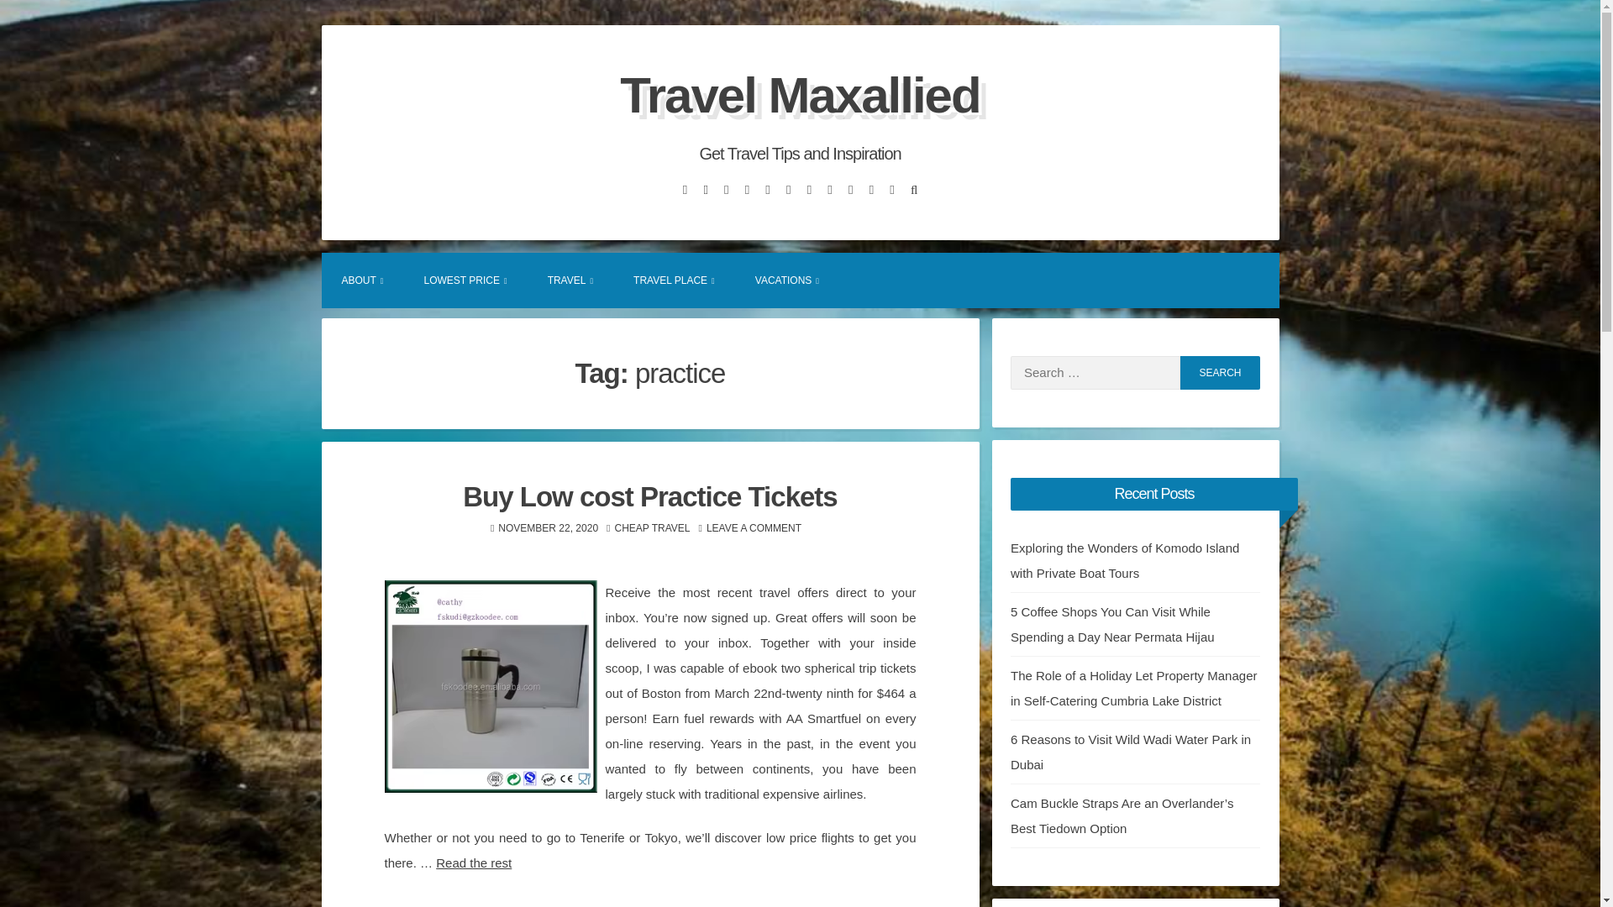 This screenshot has width=1613, height=907. Describe the element at coordinates (362, 280) in the screenshot. I see `ABOUT` at that location.